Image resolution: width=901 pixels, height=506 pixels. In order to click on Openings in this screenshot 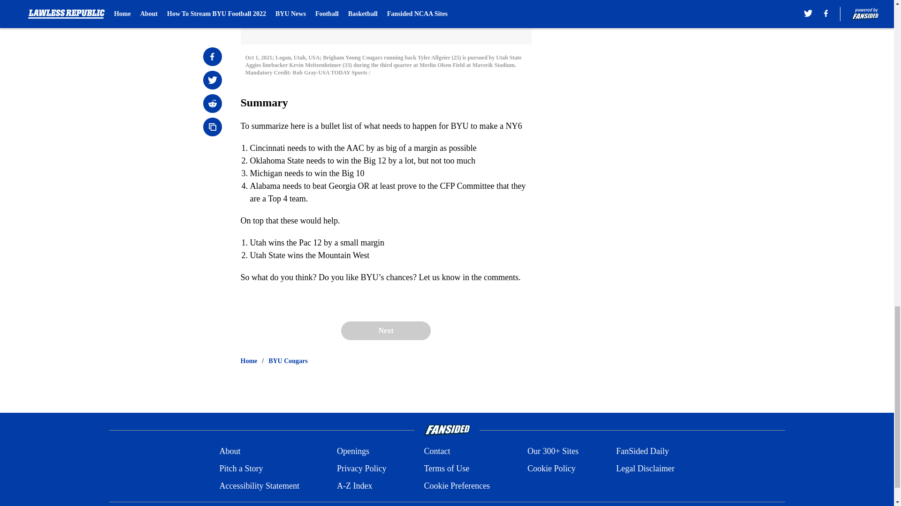, I will do `click(353, 452)`.